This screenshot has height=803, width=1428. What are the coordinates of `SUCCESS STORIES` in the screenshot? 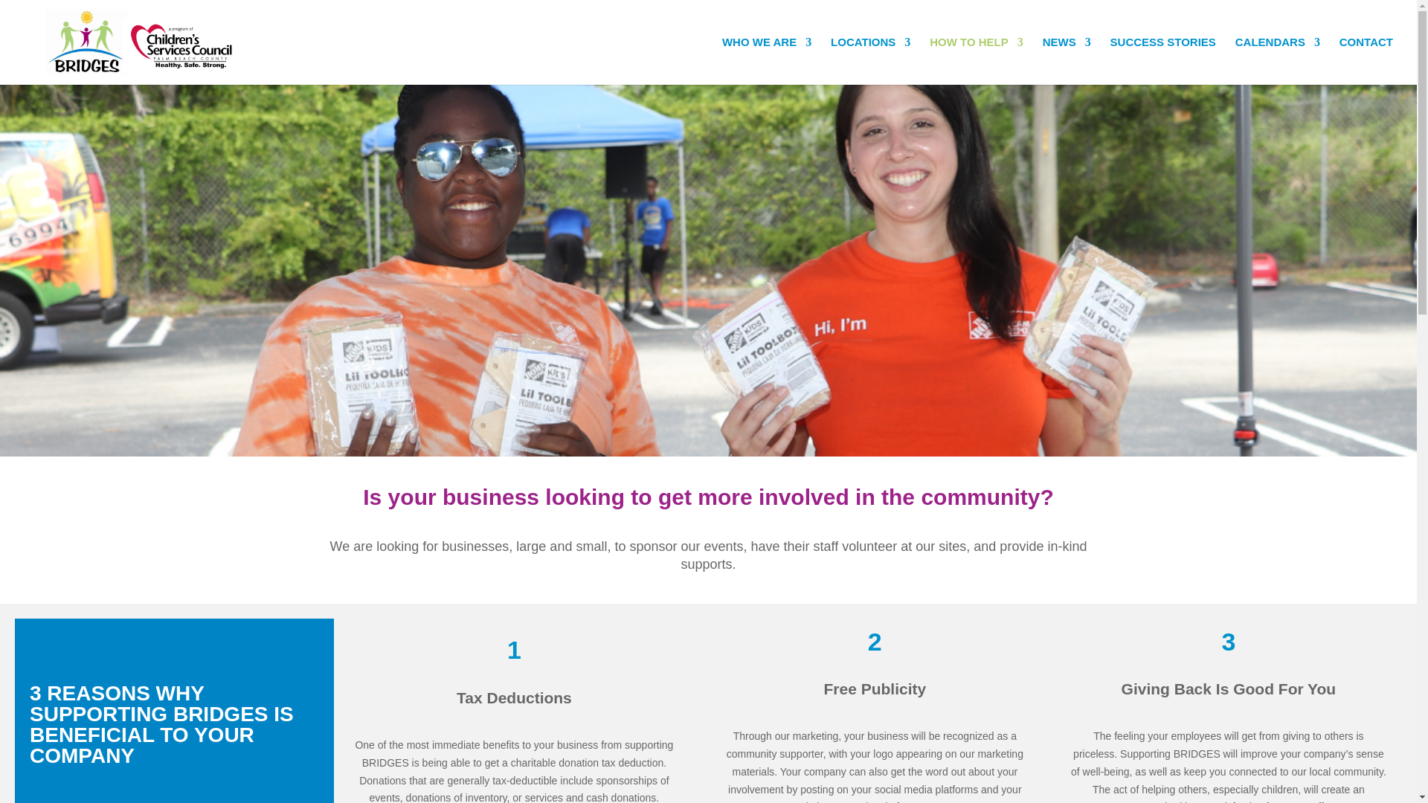 It's located at (1163, 61).